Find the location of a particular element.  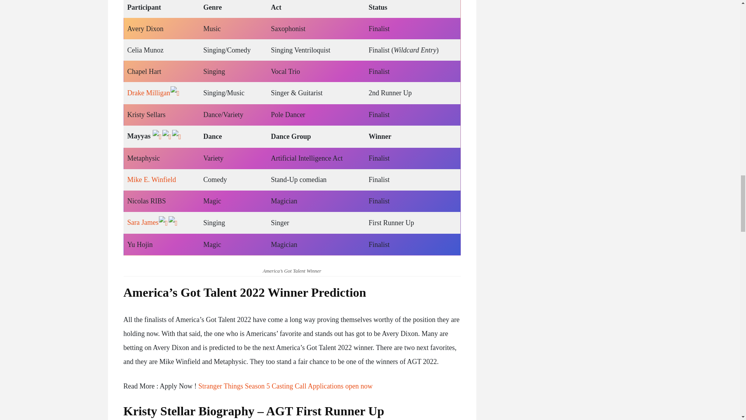

Sara James is located at coordinates (143, 222).